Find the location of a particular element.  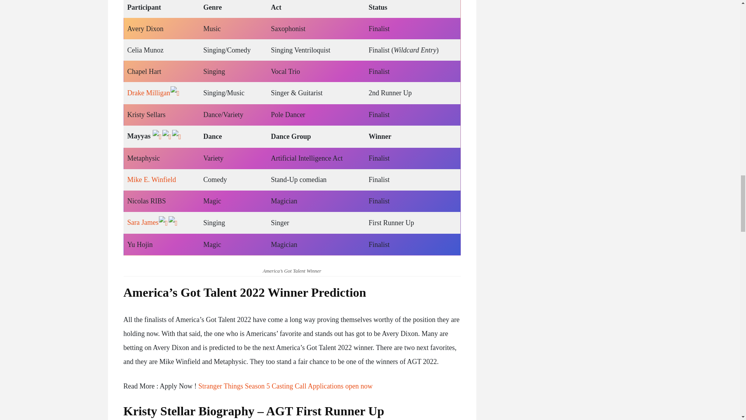

Sara James is located at coordinates (143, 222).